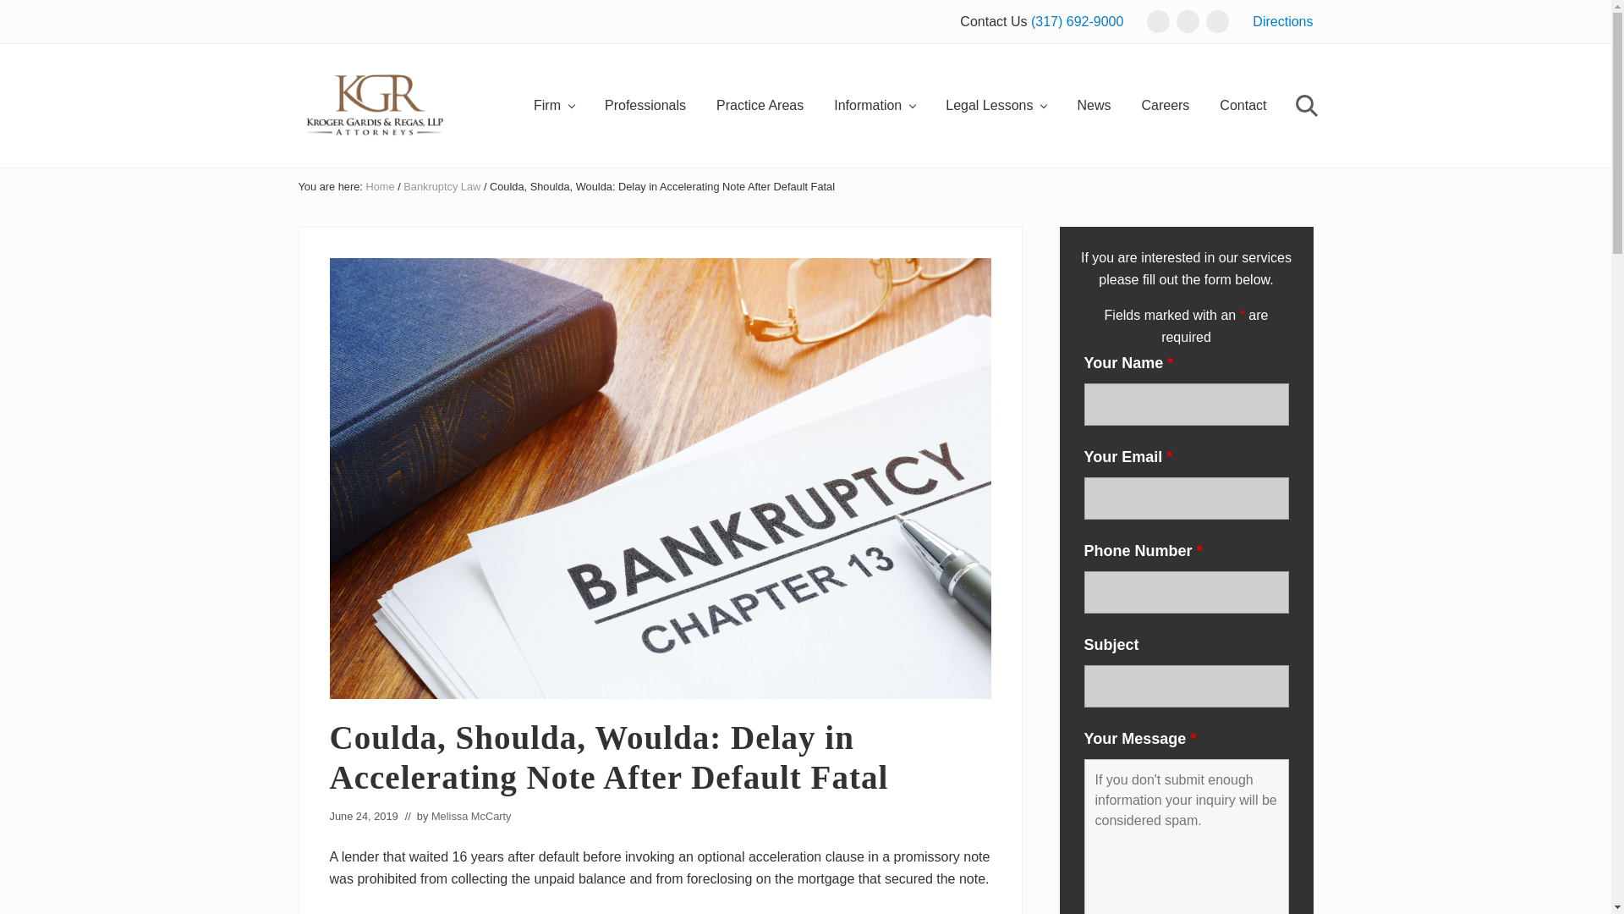  Describe the element at coordinates (1243, 107) in the screenshot. I see `Contact` at that location.